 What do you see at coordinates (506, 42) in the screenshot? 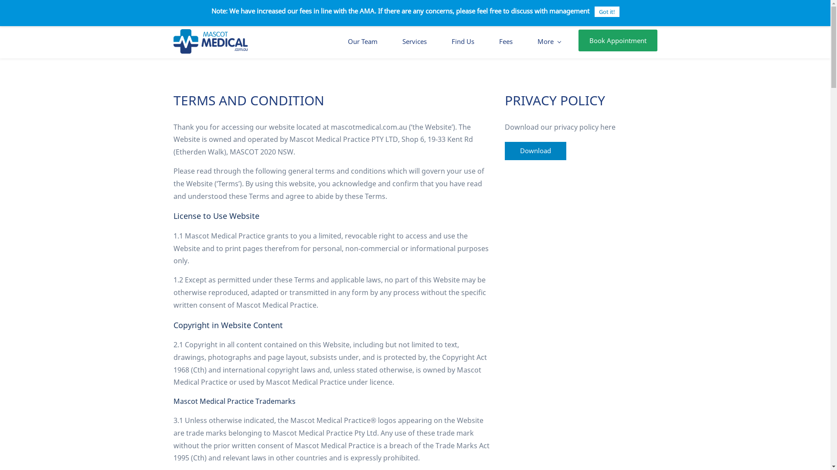
I see `Fees` at bounding box center [506, 42].